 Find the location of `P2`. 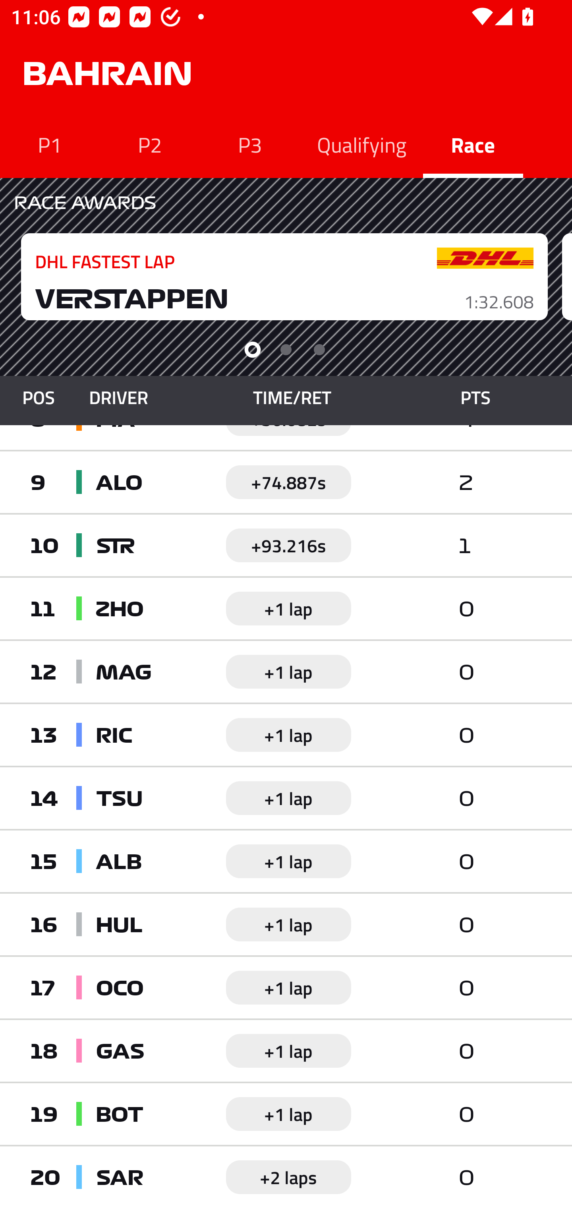

P2 is located at coordinates (150, 144).